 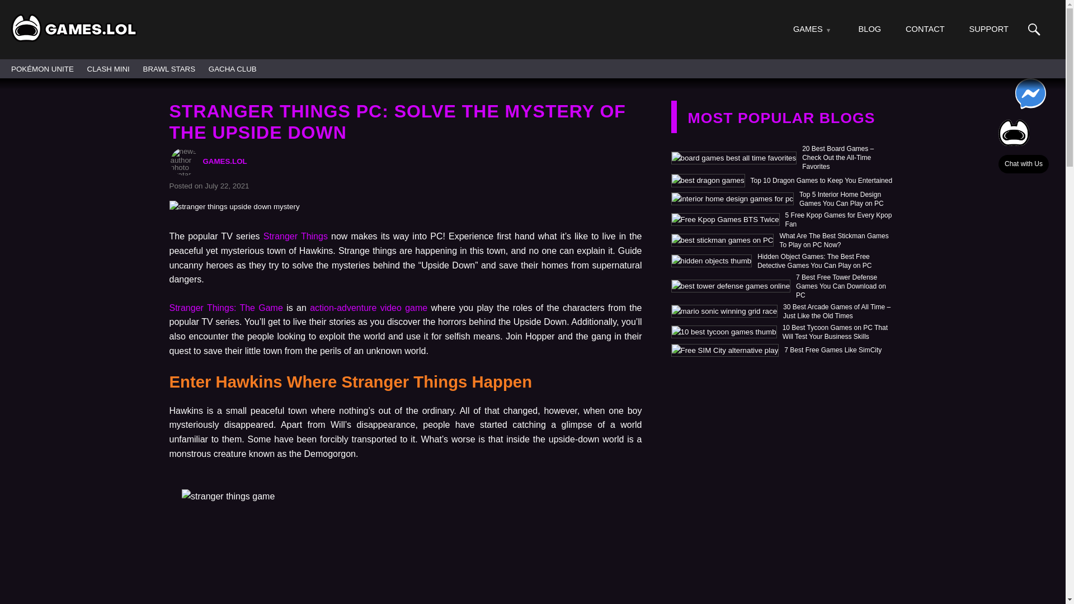 I want to click on Stranger Things: The Game, so click(x=225, y=308).